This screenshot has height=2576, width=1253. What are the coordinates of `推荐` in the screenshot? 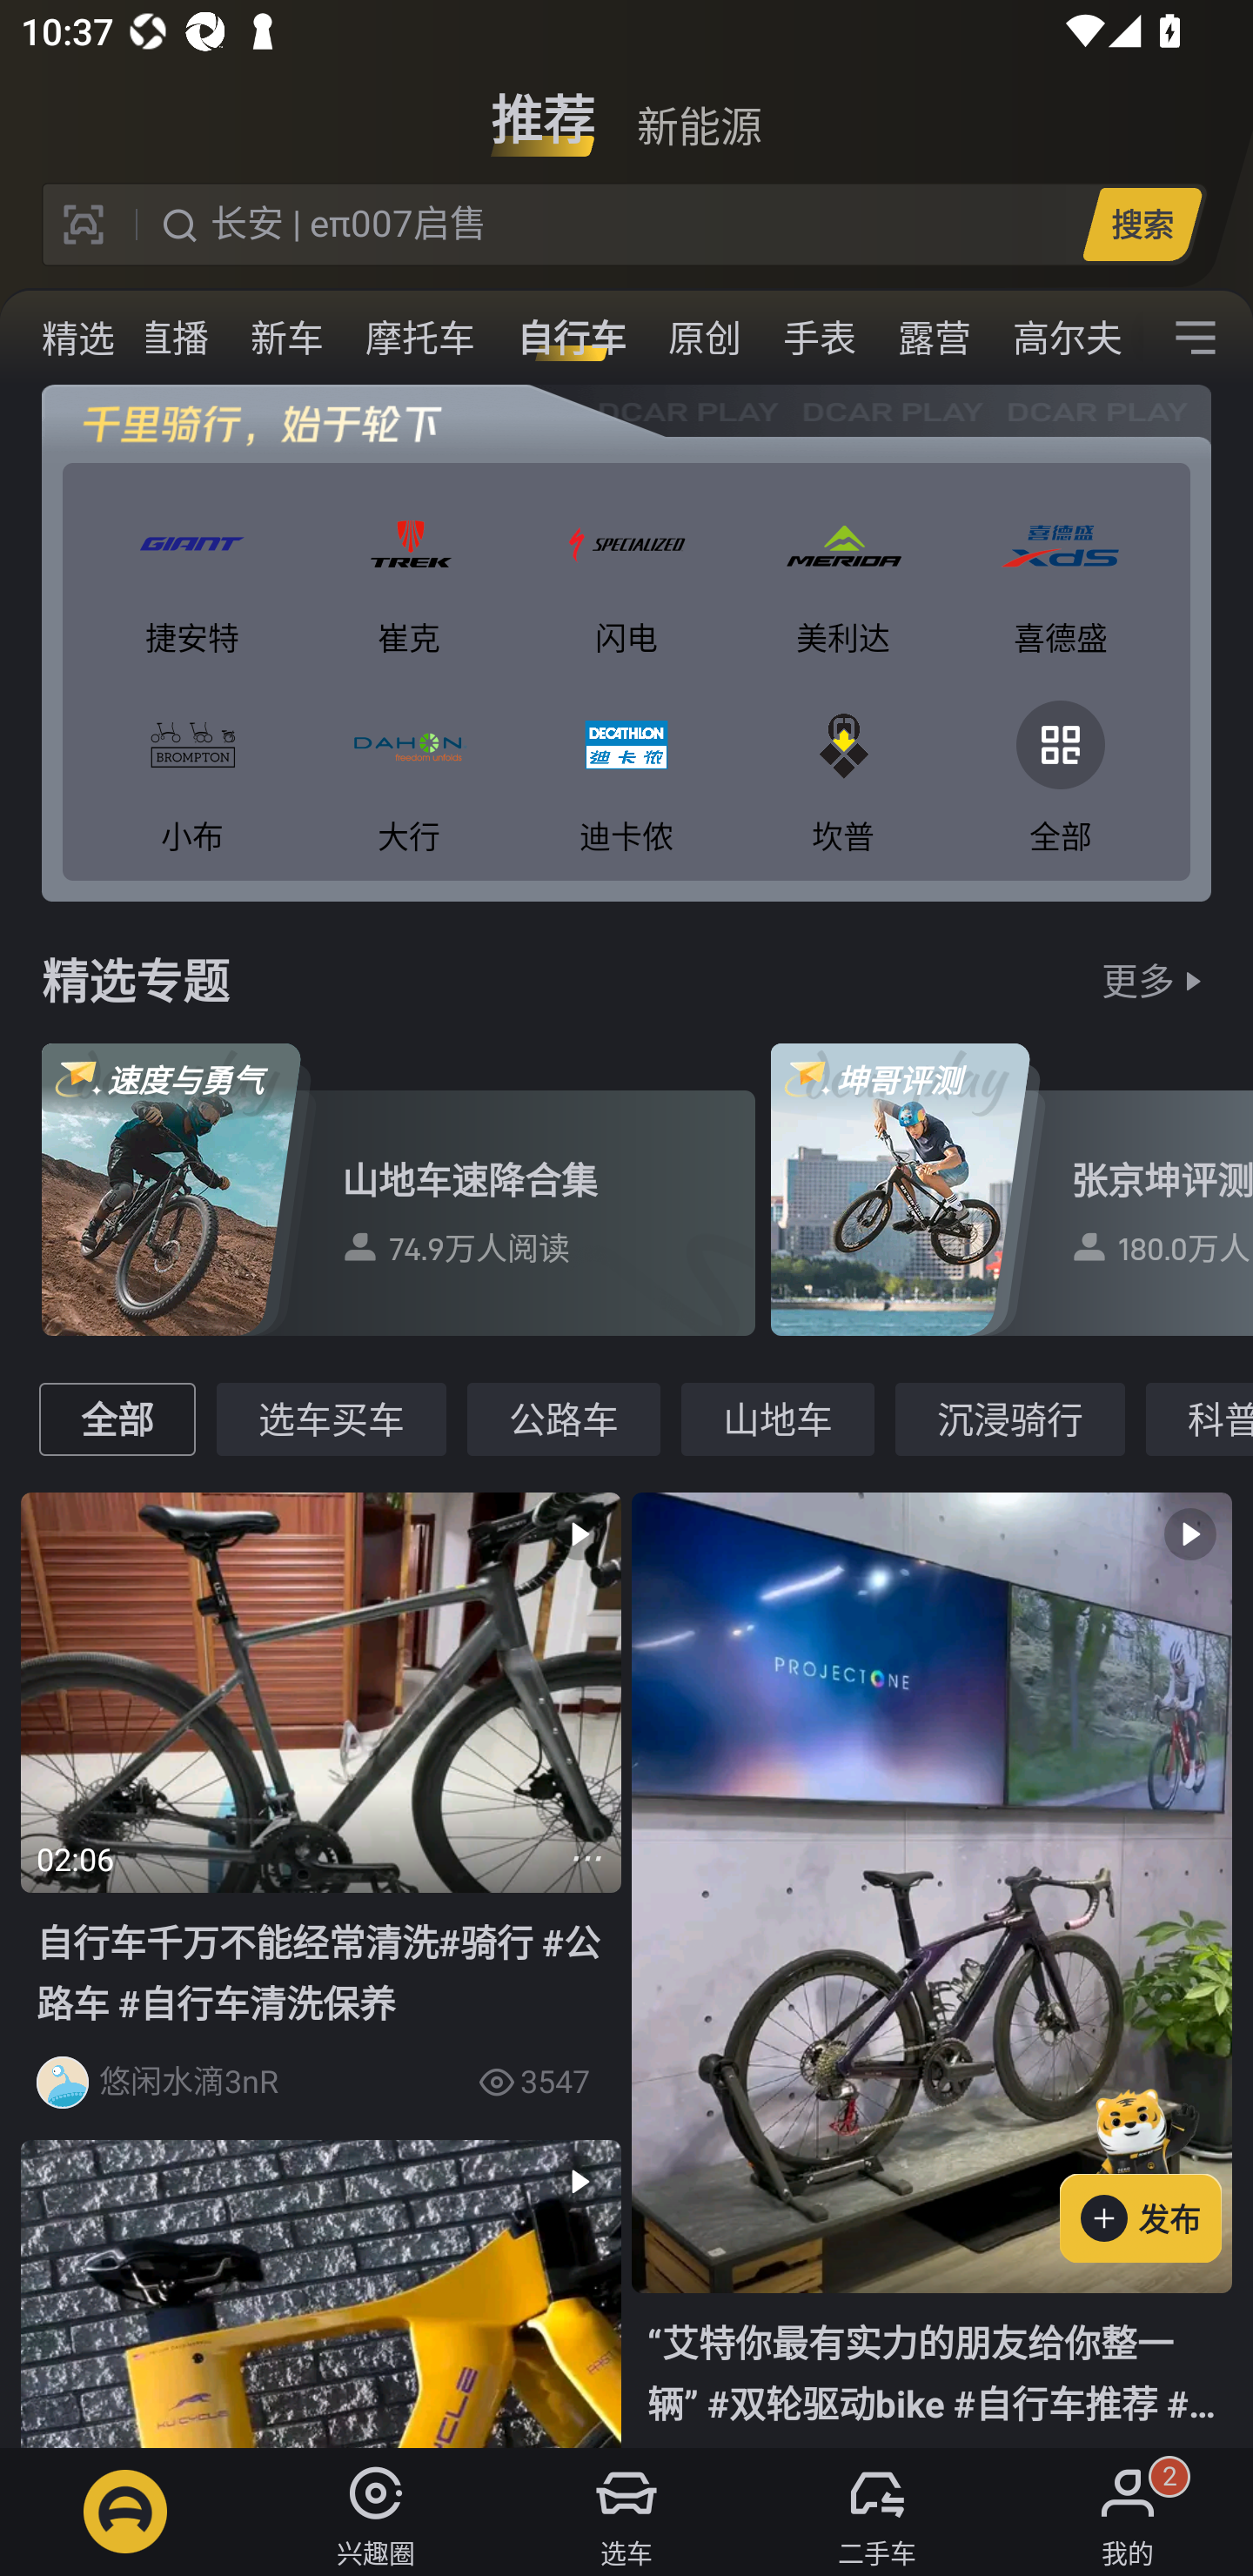 It's located at (543, 108).